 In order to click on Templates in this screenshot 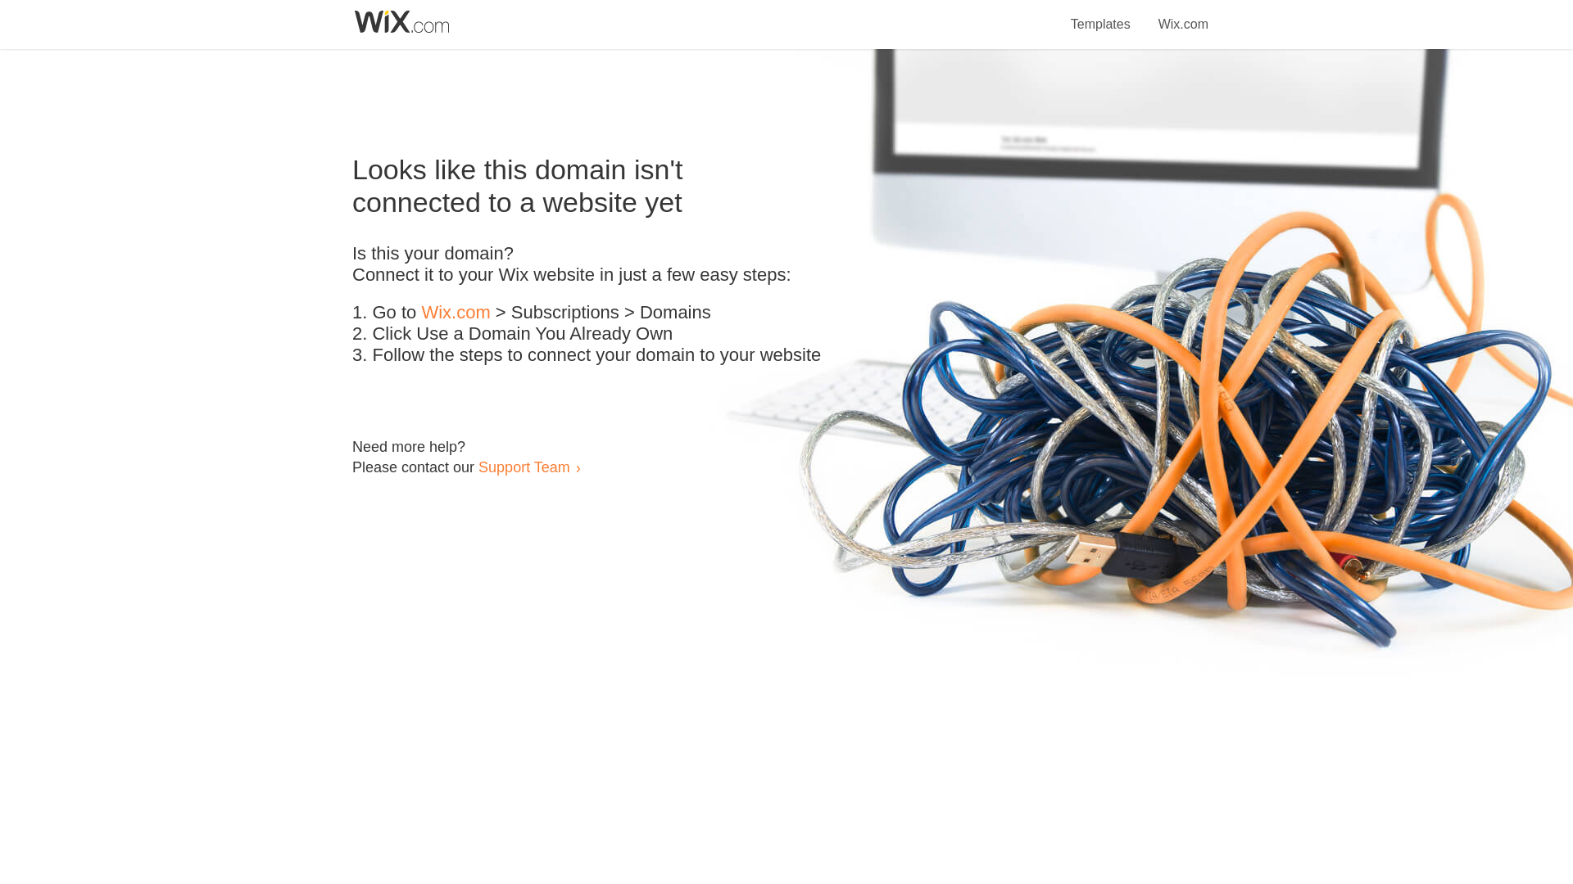, I will do `click(1101, 15)`.